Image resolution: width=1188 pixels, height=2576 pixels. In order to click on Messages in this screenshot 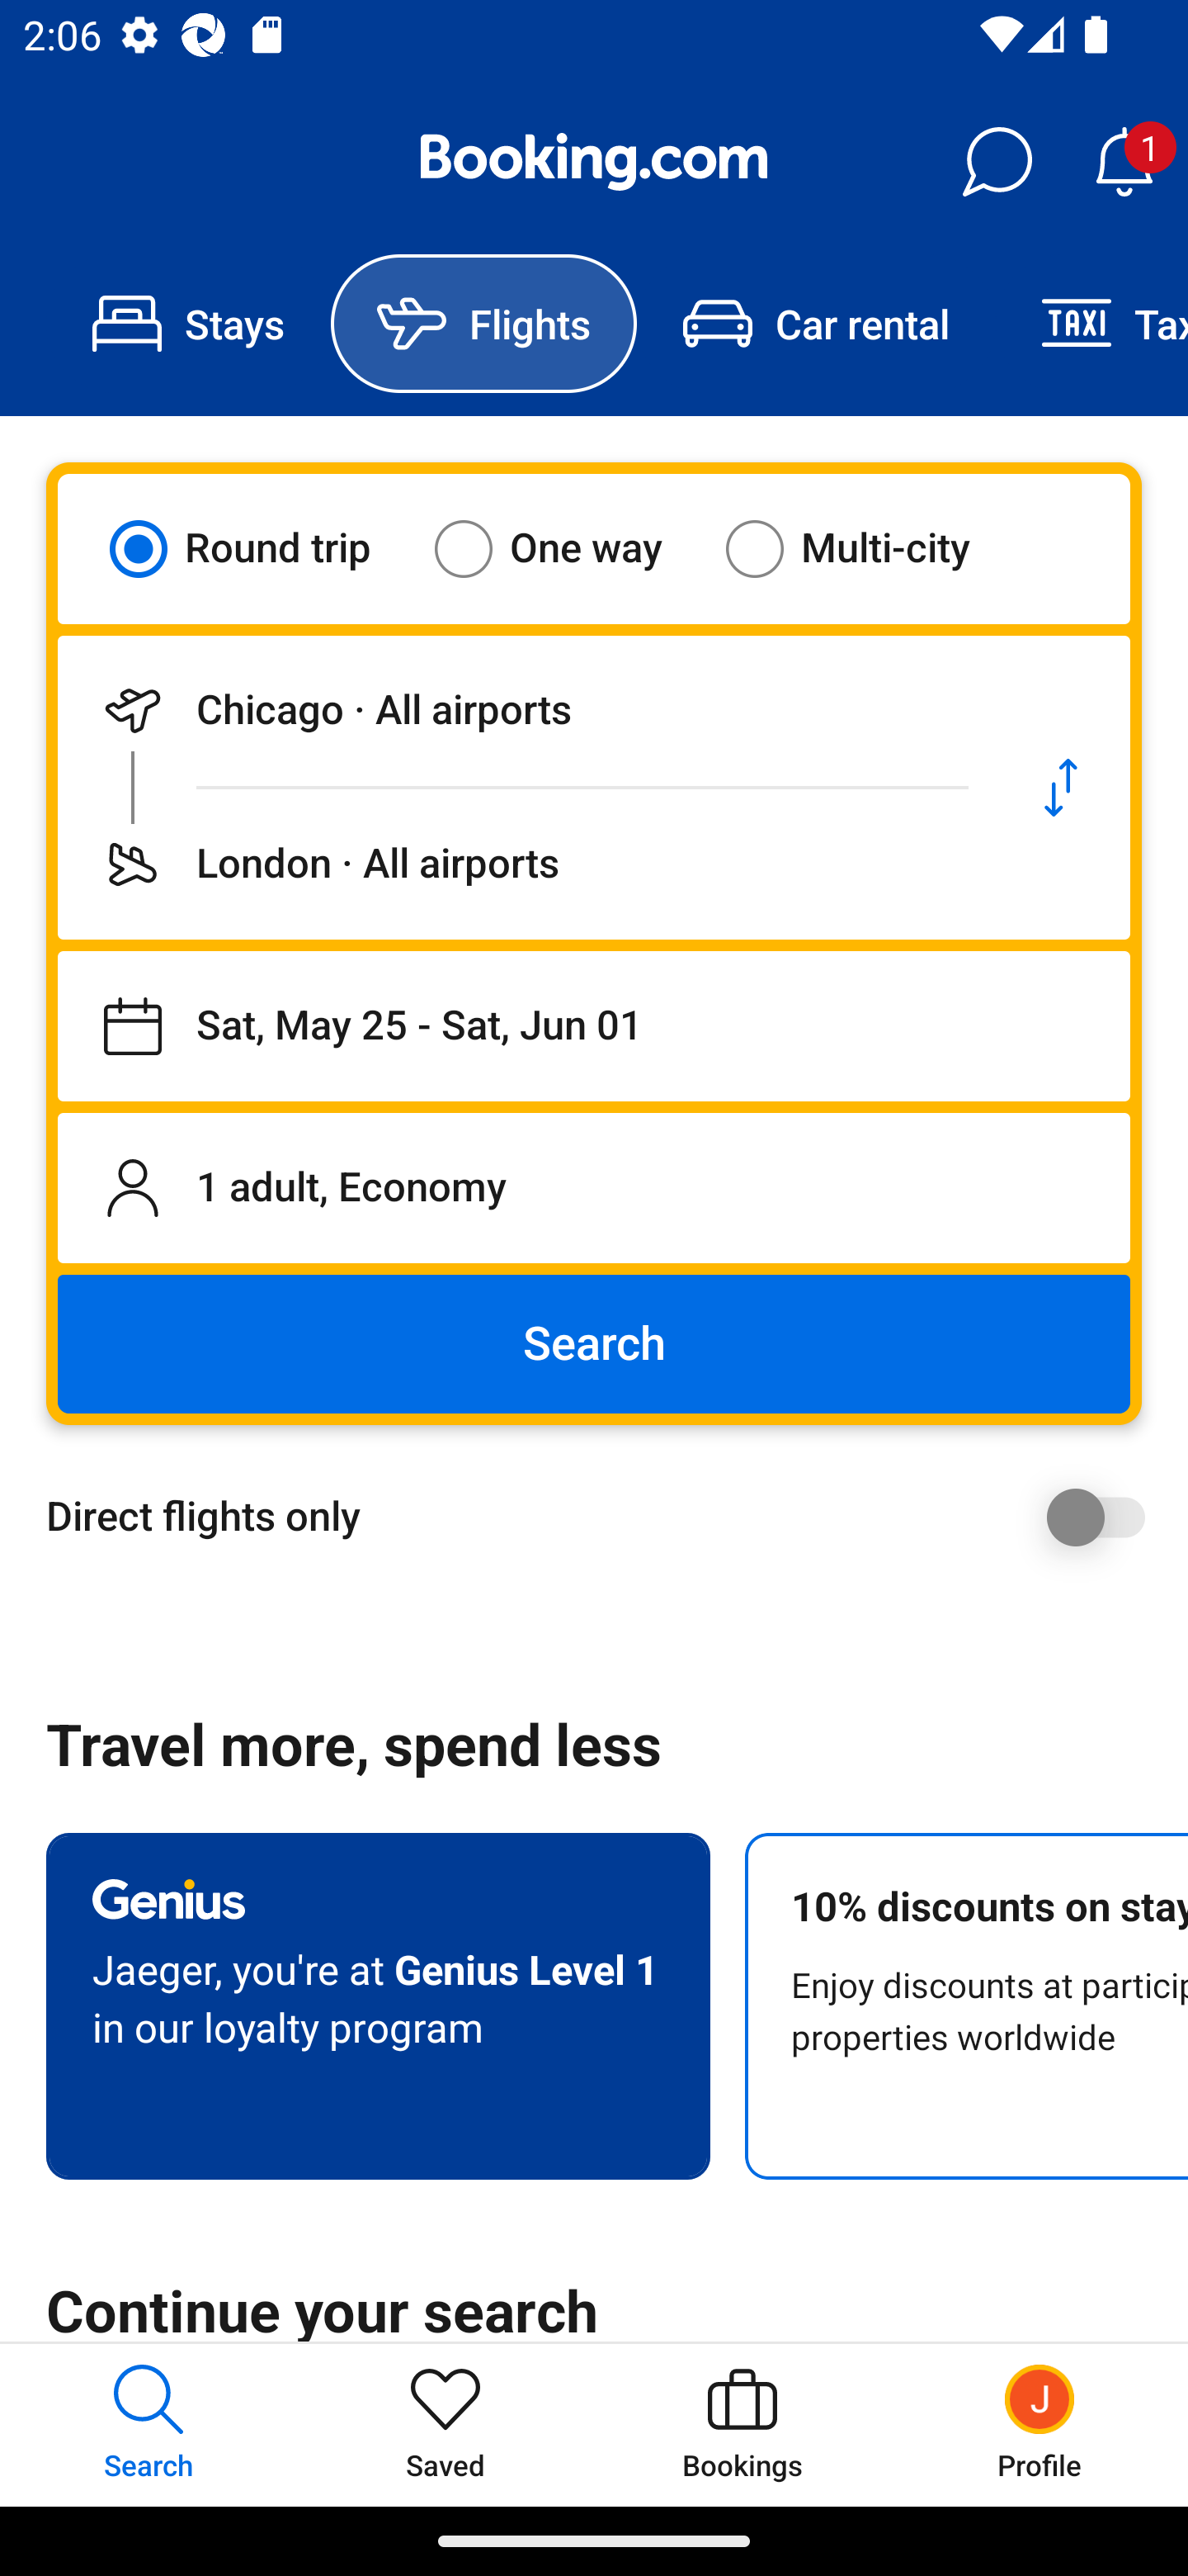, I will do `click(997, 162)`.